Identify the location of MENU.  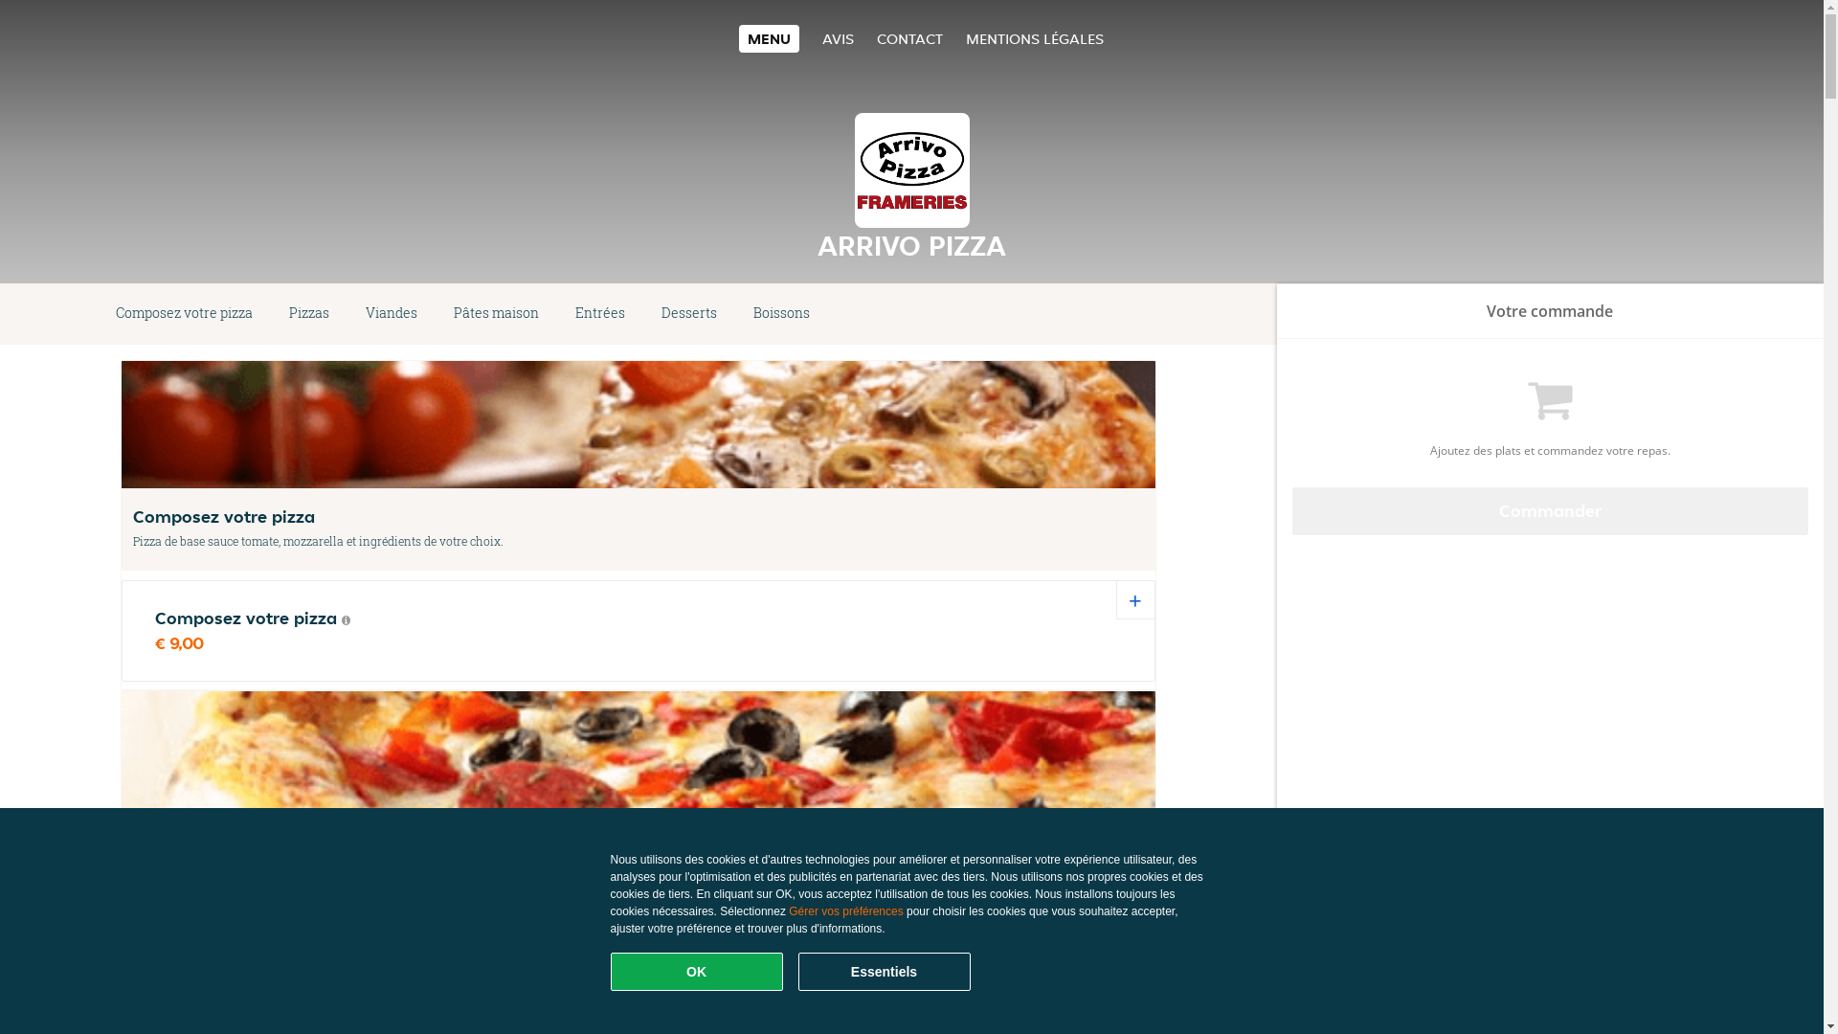
(770, 38).